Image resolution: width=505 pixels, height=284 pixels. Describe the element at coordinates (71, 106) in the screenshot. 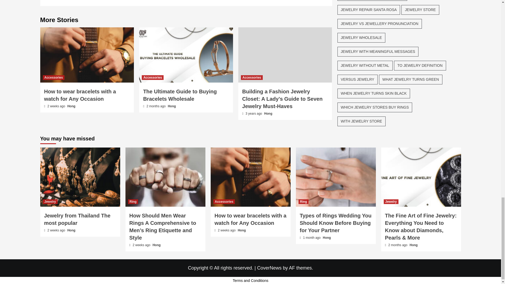

I see `Hong` at that location.